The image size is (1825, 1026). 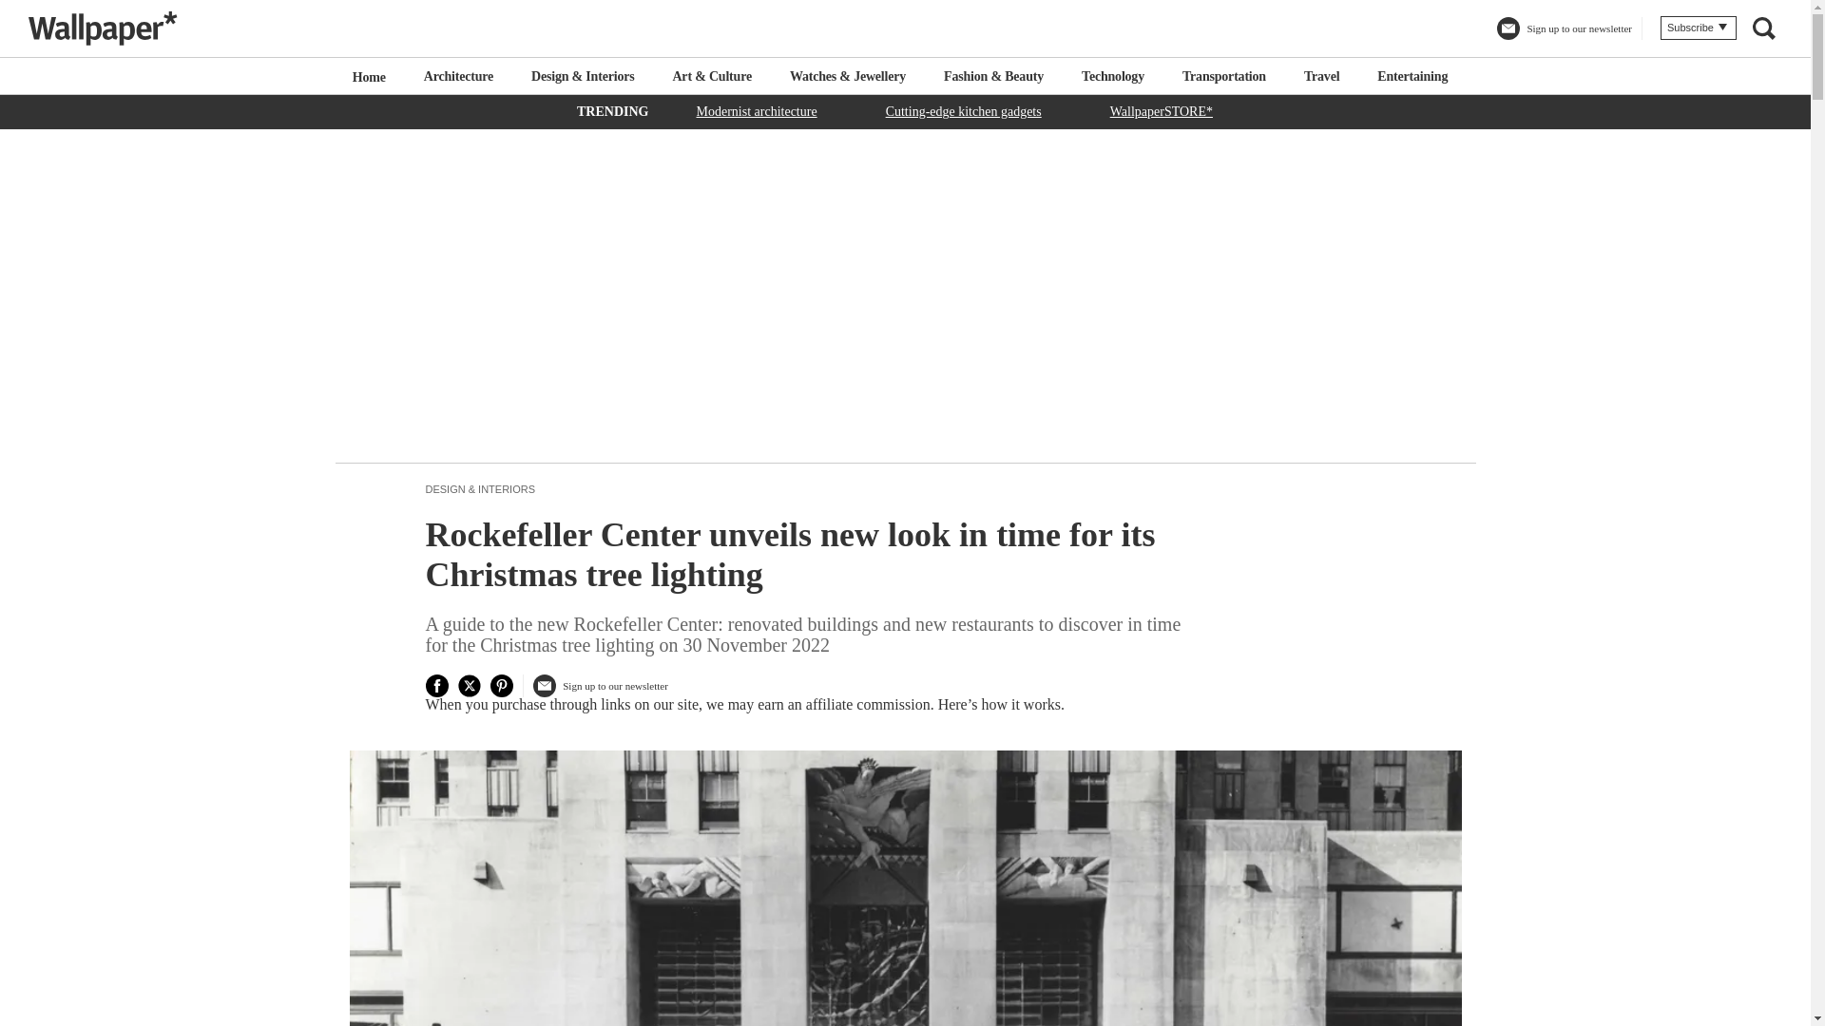 I want to click on Sign up to our newsletter, so click(x=600, y=689).